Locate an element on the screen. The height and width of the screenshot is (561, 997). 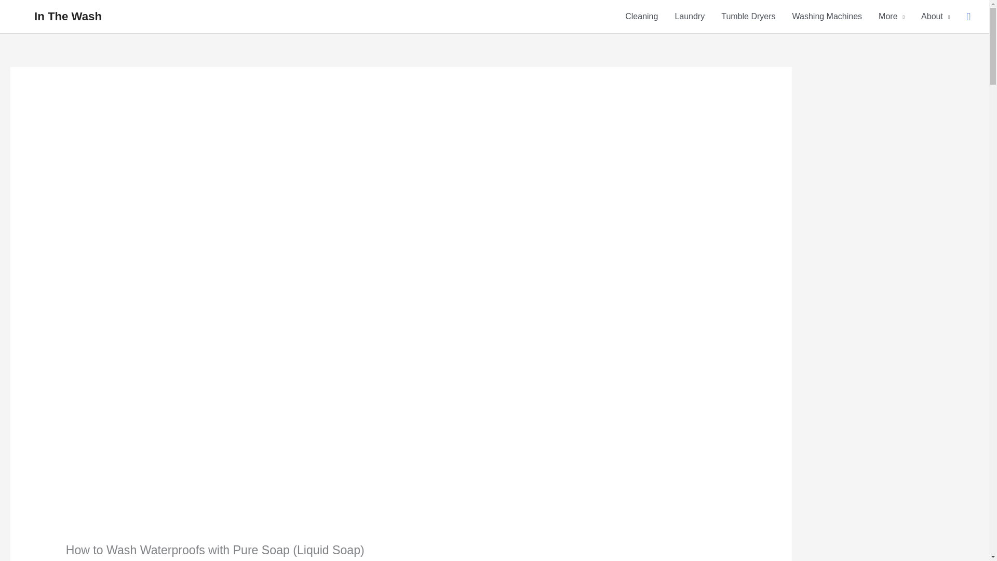
Tumble Dryers is located at coordinates (748, 17).